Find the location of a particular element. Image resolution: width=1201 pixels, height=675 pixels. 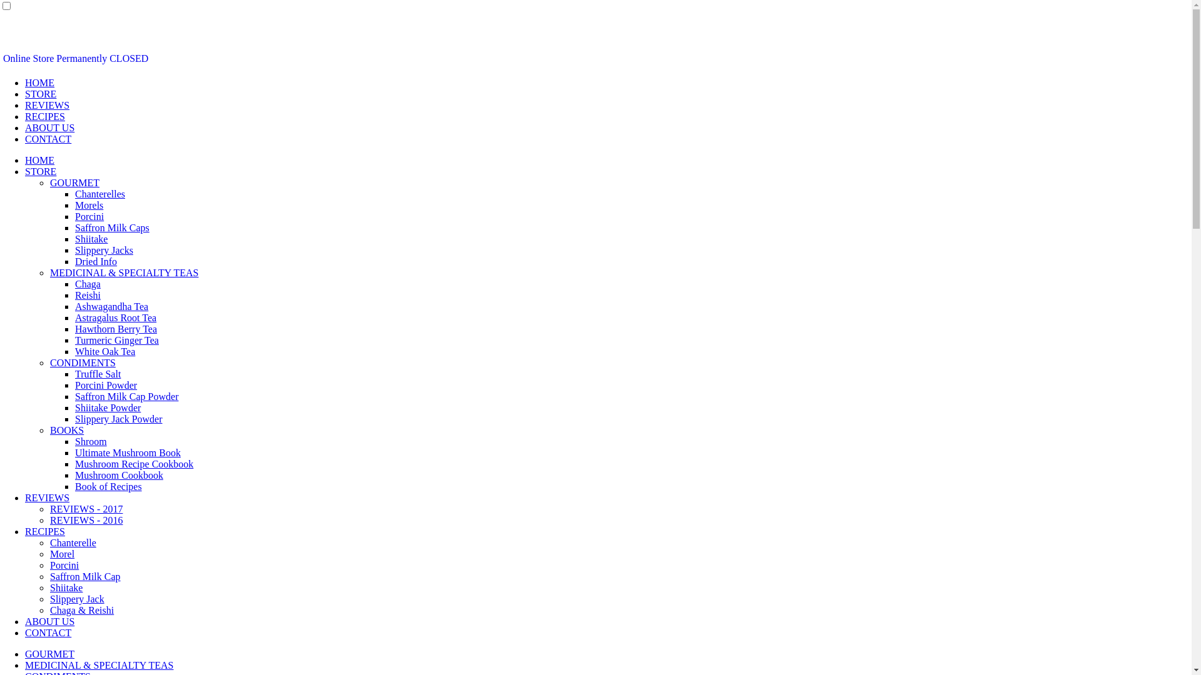

STORE is located at coordinates (41, 94).